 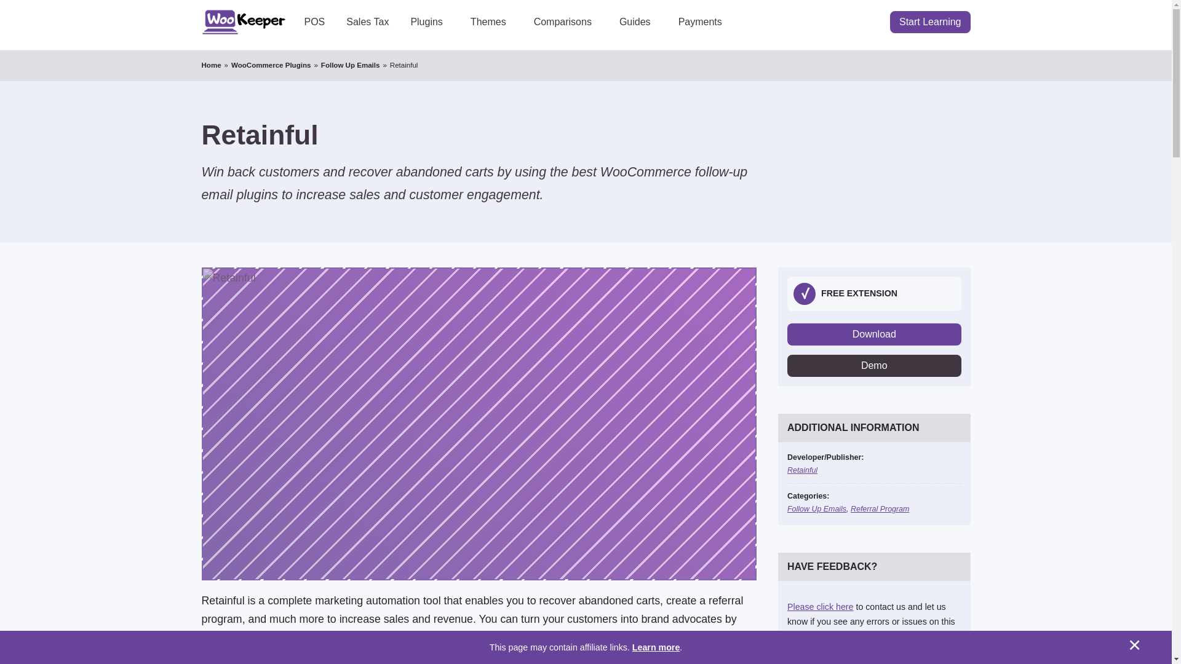 What do you see at coordinates (315, 22) in the screenshot?
I see `POS` at bounding box center [315, 22].